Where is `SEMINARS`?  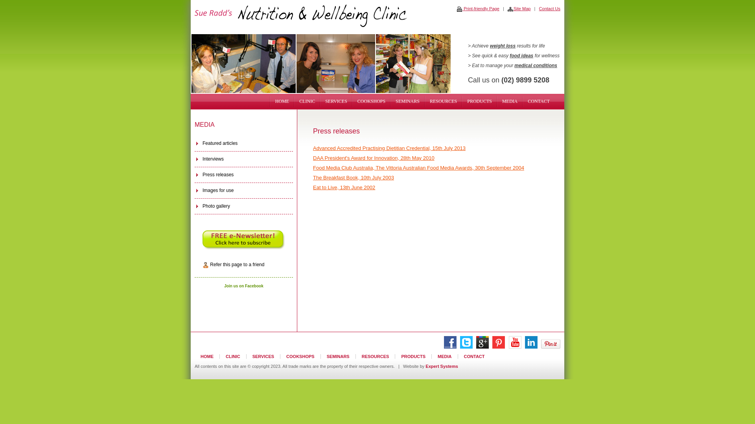
SEMINARS is located at coordinates (338, 356).